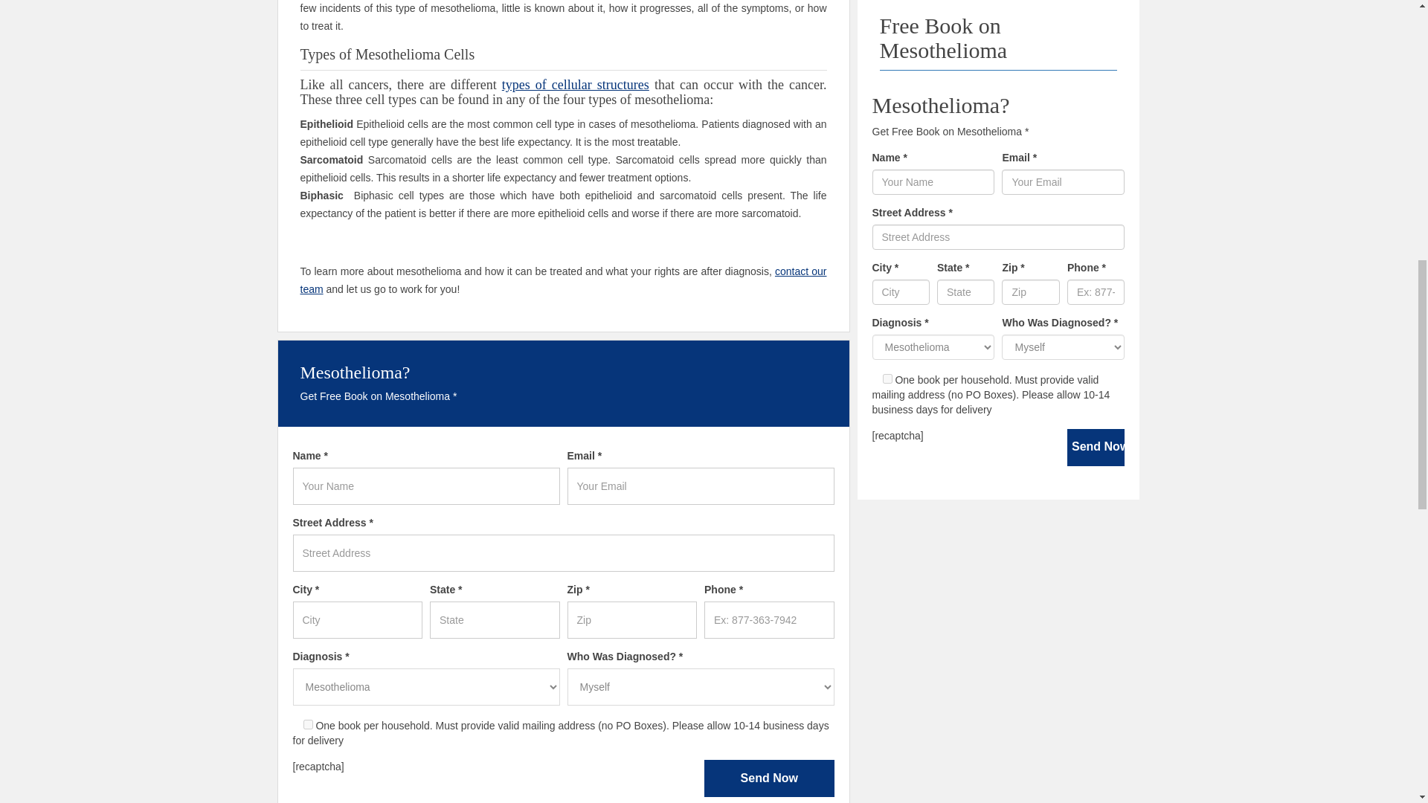  Describe the element at coordinates (308, 724) in the screenshot. I see `1` at that location.